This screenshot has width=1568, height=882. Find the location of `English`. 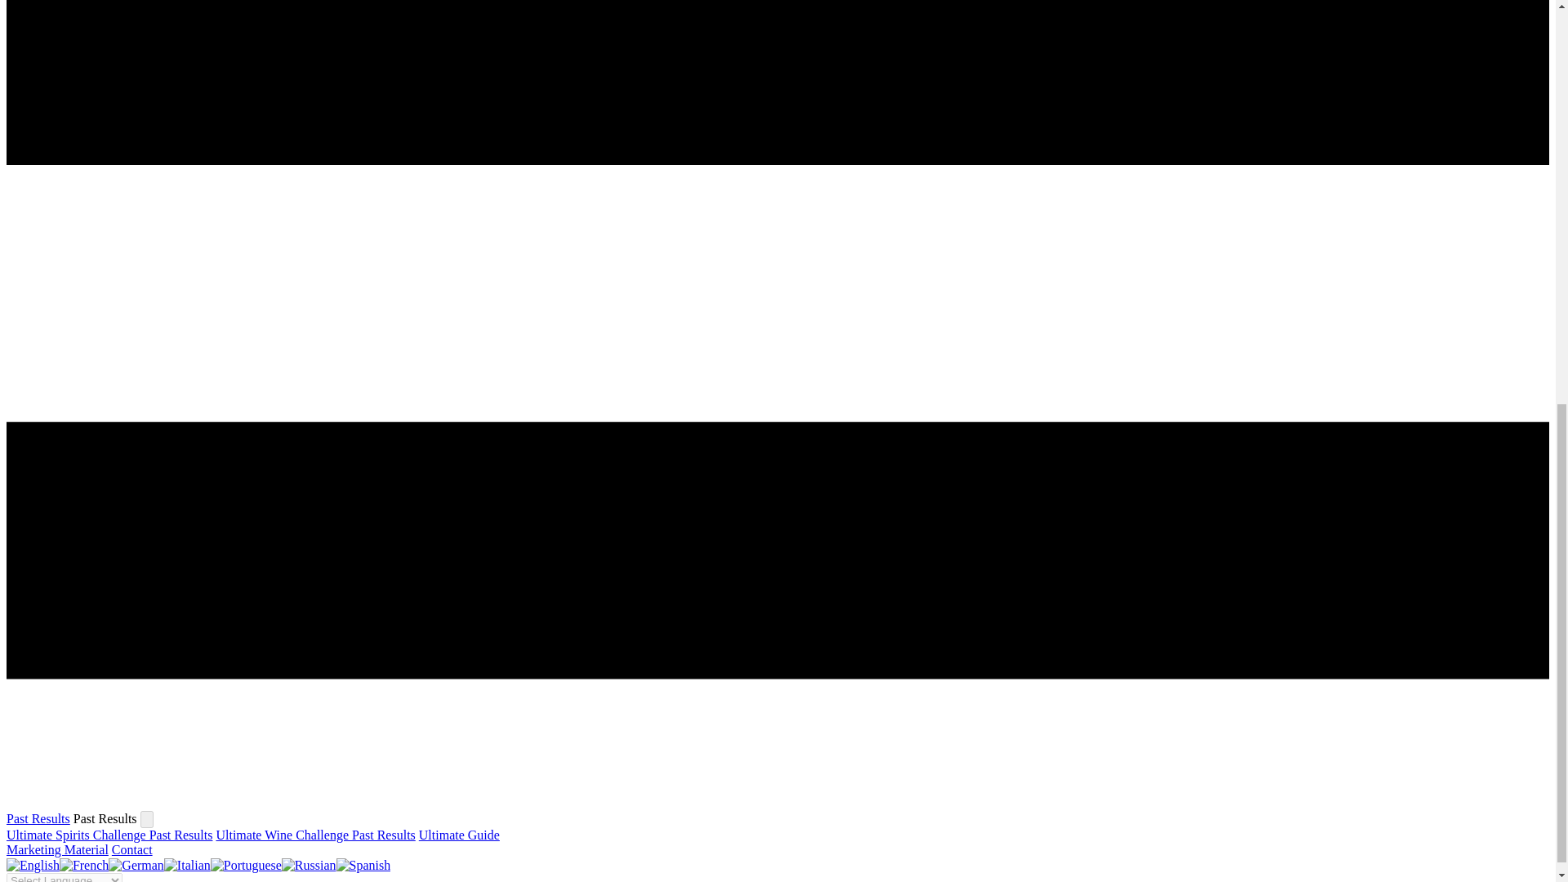

English is located at coordinates (33, 865).